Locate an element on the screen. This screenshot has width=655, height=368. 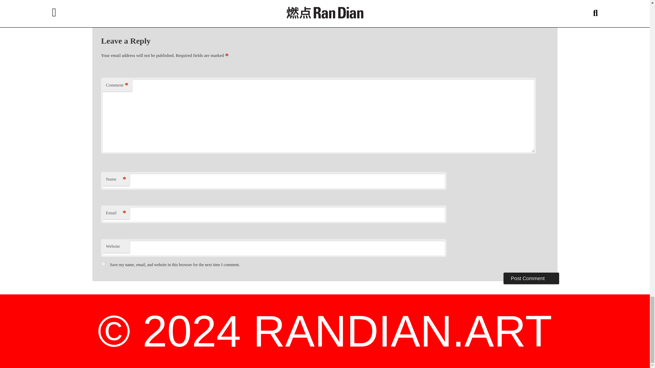
artist is located at coordinates (340, 1).